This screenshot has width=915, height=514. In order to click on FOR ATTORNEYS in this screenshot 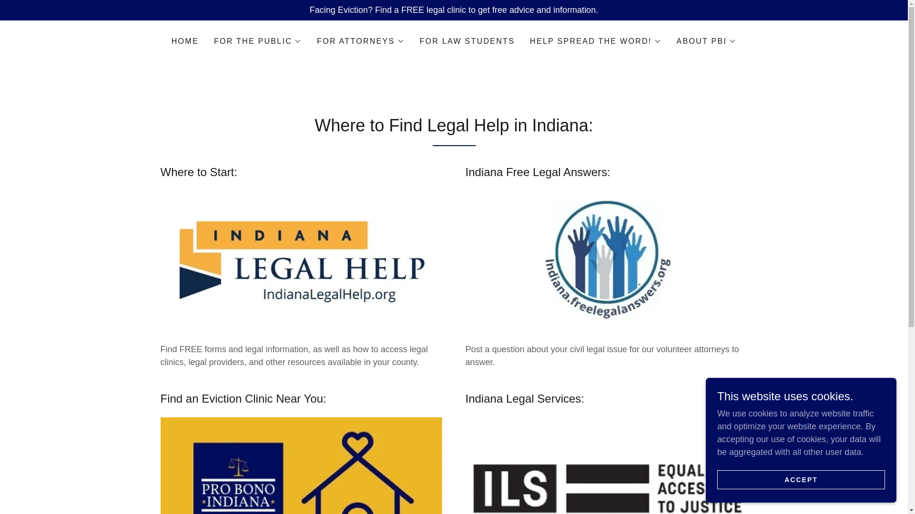, I will do `click(360, 41)`.